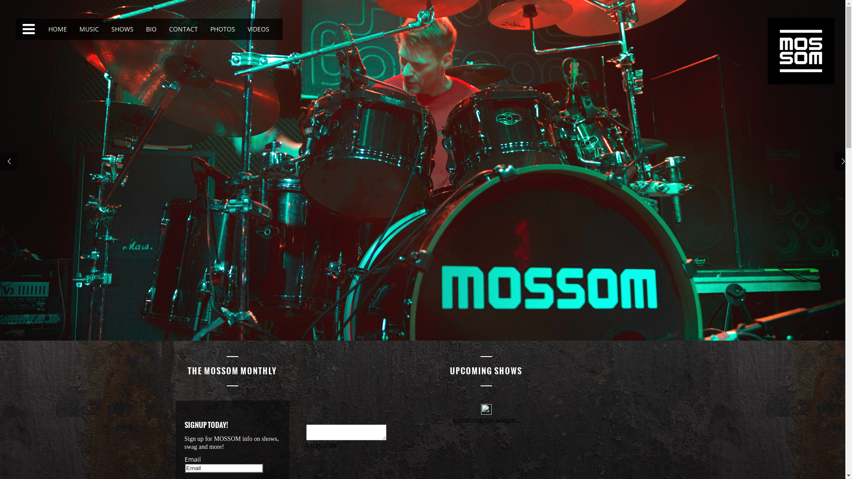 The height and width of the screenshot is (479, 852). What do you see at coordinates (88, 29) in the screenshot?
I see `MUSIC` at bounding box center [88, 29].